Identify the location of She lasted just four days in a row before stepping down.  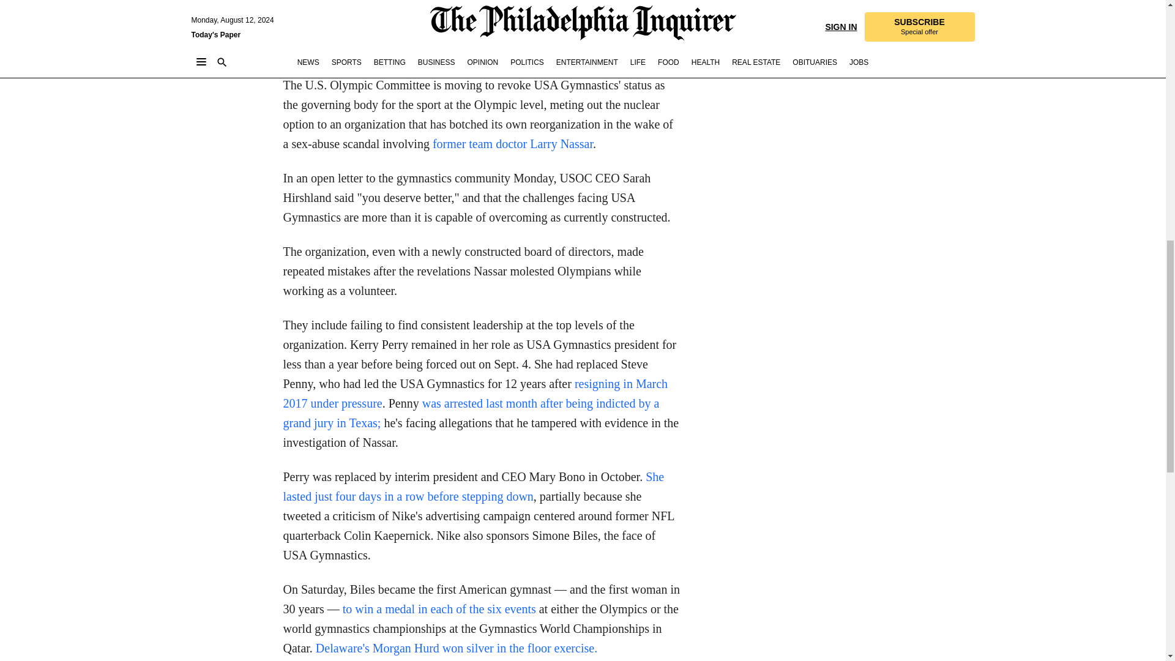
(473, 486).